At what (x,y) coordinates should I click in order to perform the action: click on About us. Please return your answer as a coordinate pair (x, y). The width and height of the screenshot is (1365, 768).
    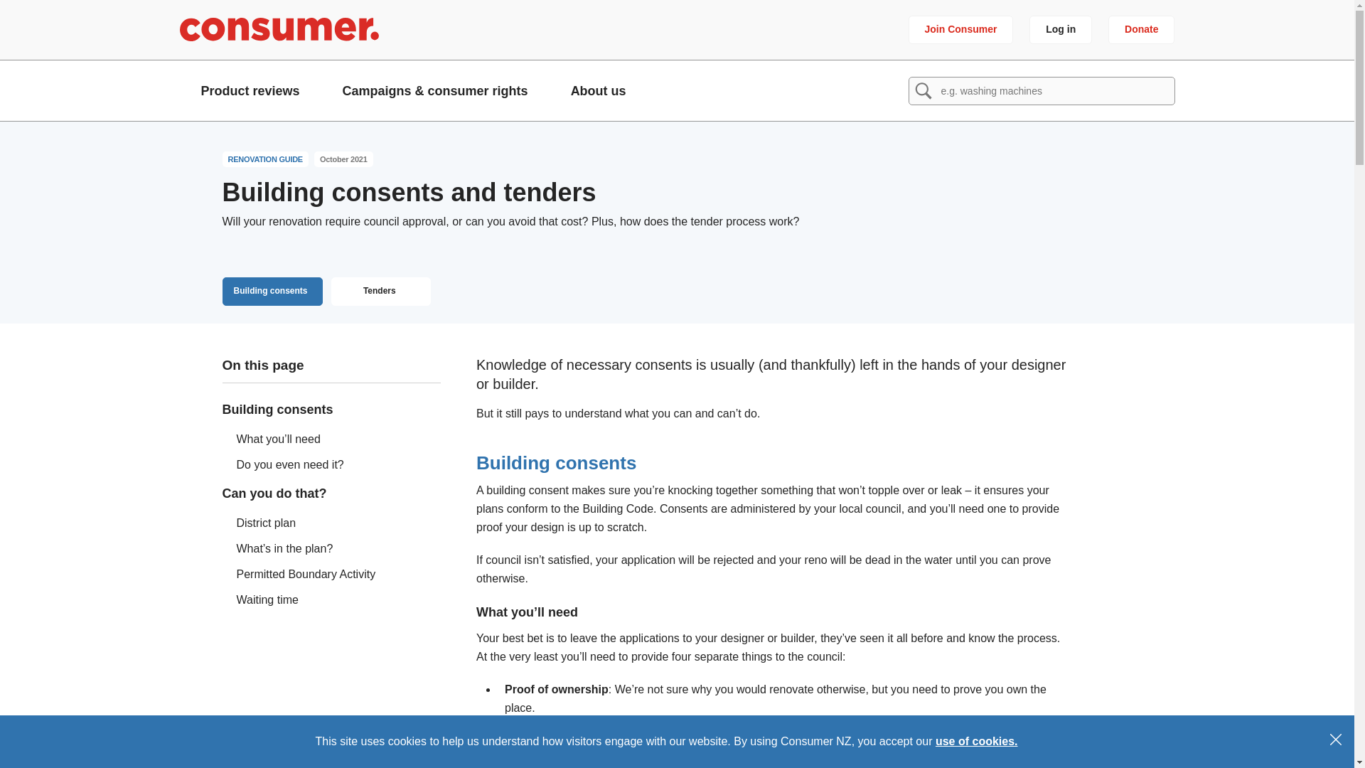
    Looking at the image, I should click on (599, 90).